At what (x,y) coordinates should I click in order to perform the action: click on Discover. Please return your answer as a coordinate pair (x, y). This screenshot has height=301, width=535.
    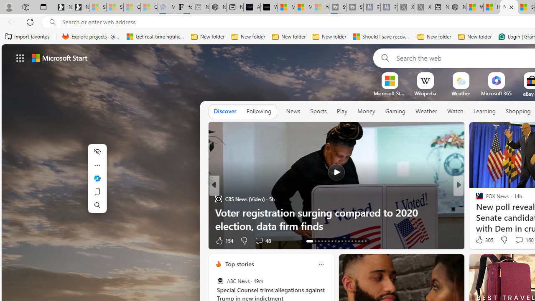
    Looking at the image, I should click on (225, 111).